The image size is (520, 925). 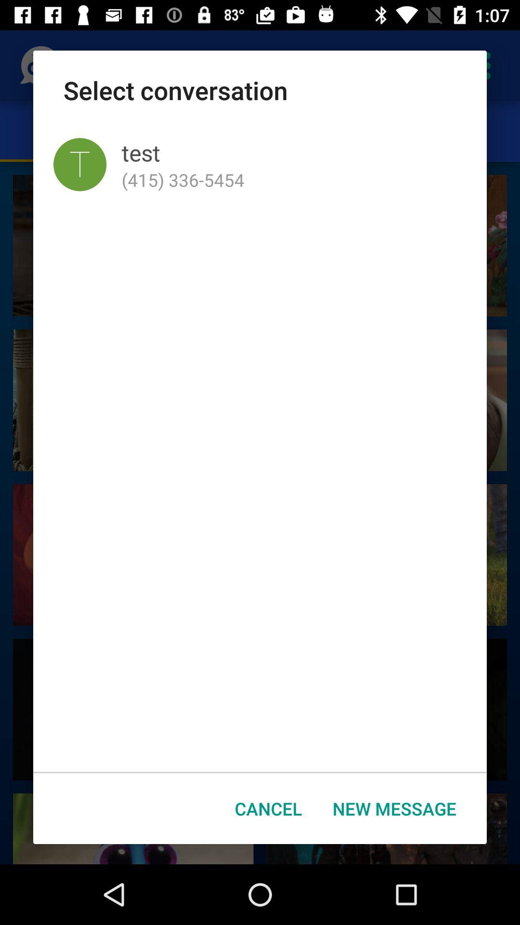 I want to click on launch the button next to the cancel item, so click(x=394, y=808).